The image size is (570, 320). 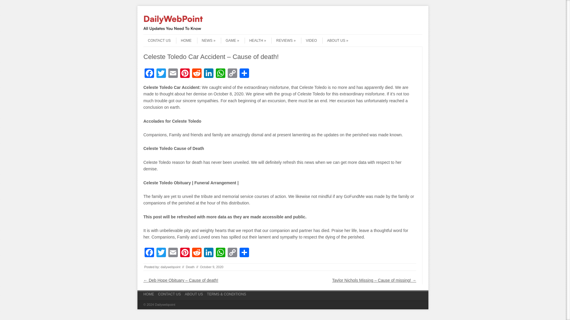 I want to click on HEALTH, so click(x=255, y=40).